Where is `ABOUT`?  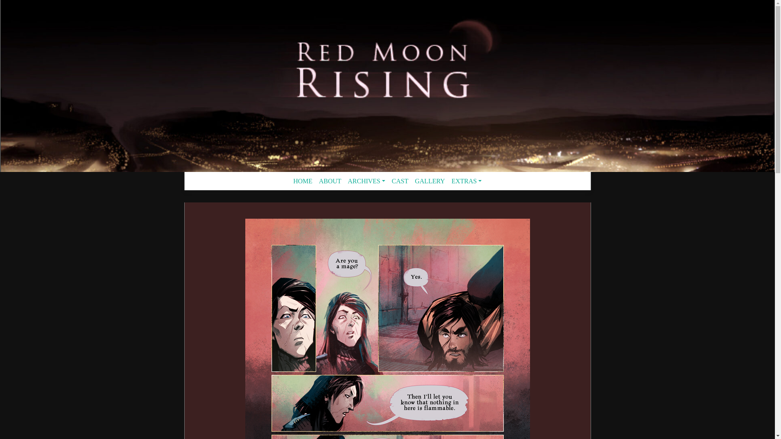 ABOUT is located at coordinates (329, 181).